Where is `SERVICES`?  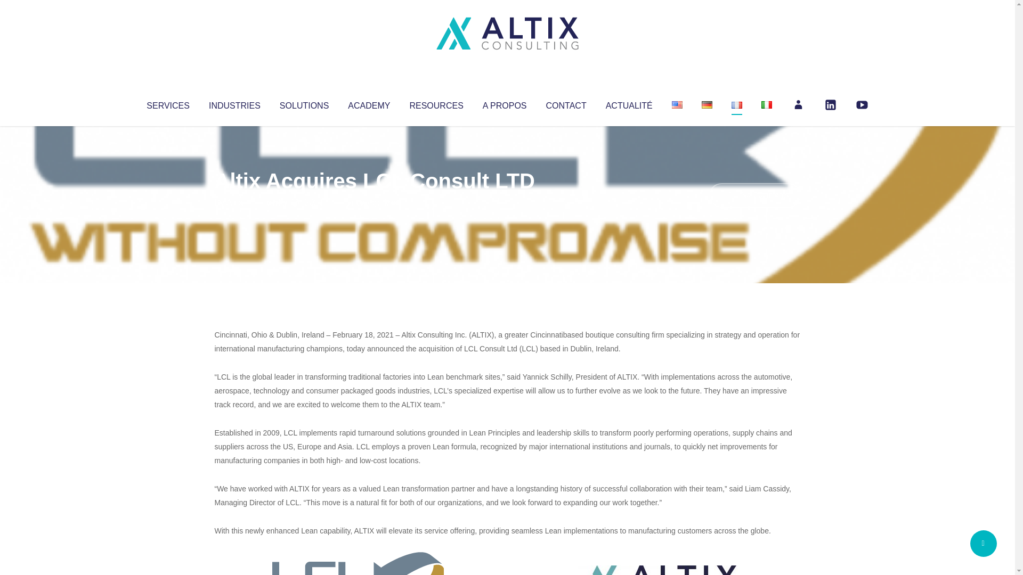 SERVICES is located at coordinates (167, 103).